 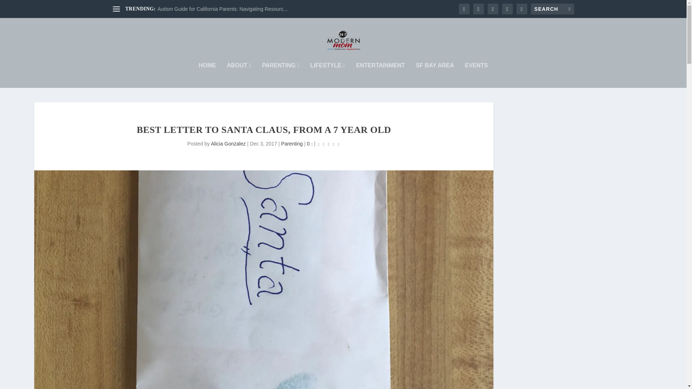 What do you see at coordinates (328, 75) in the screenshot?
I see `LIFESTYLE` at bounding box center [328, 75].